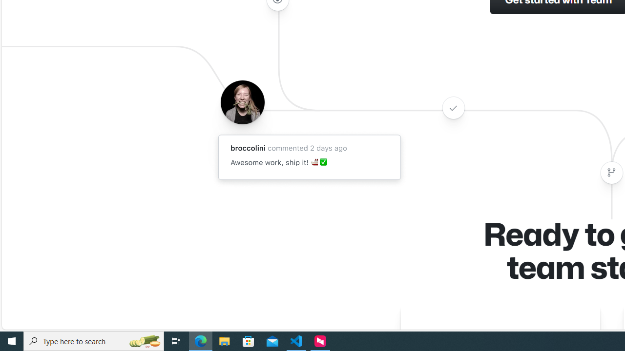  I want to click on Avatar of the user broccolini, so click(242, 102).